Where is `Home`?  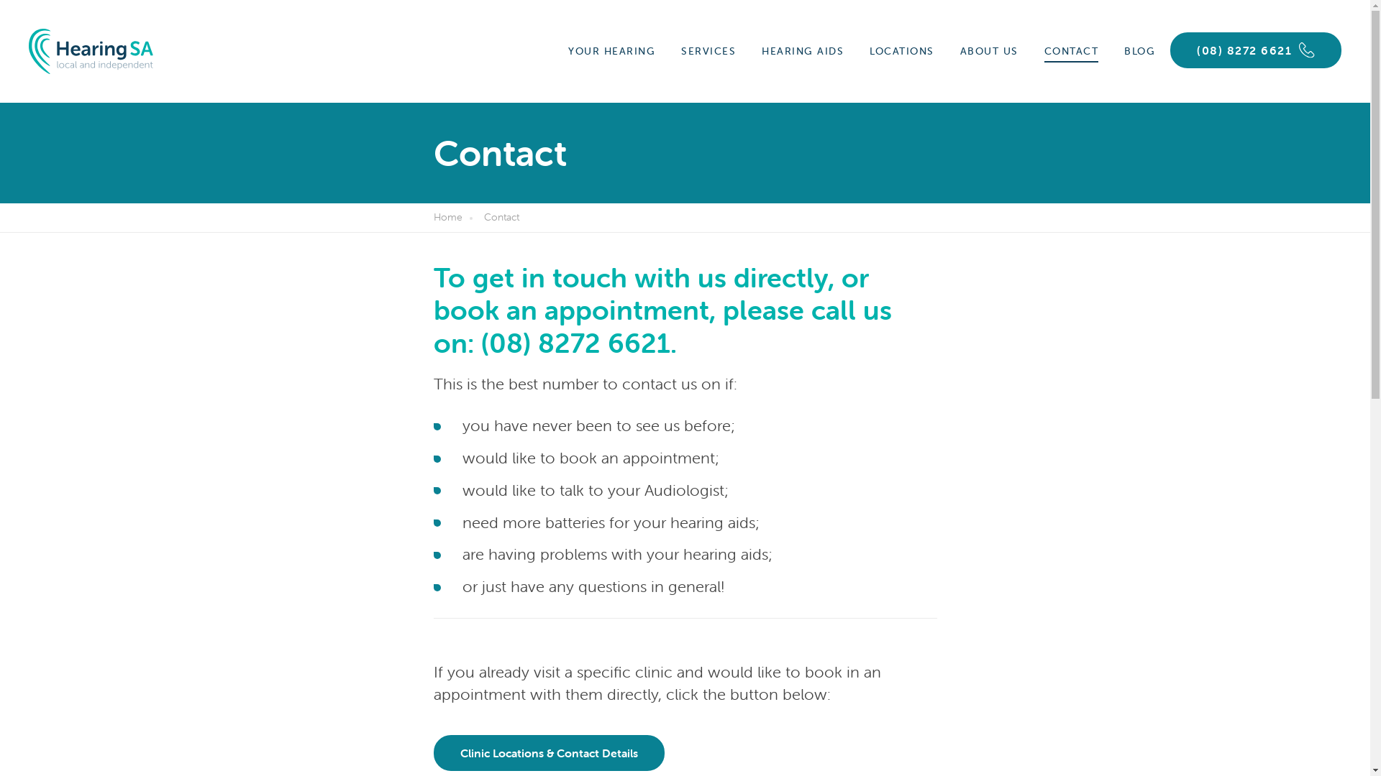 Home is located at coordinates (456, 218).